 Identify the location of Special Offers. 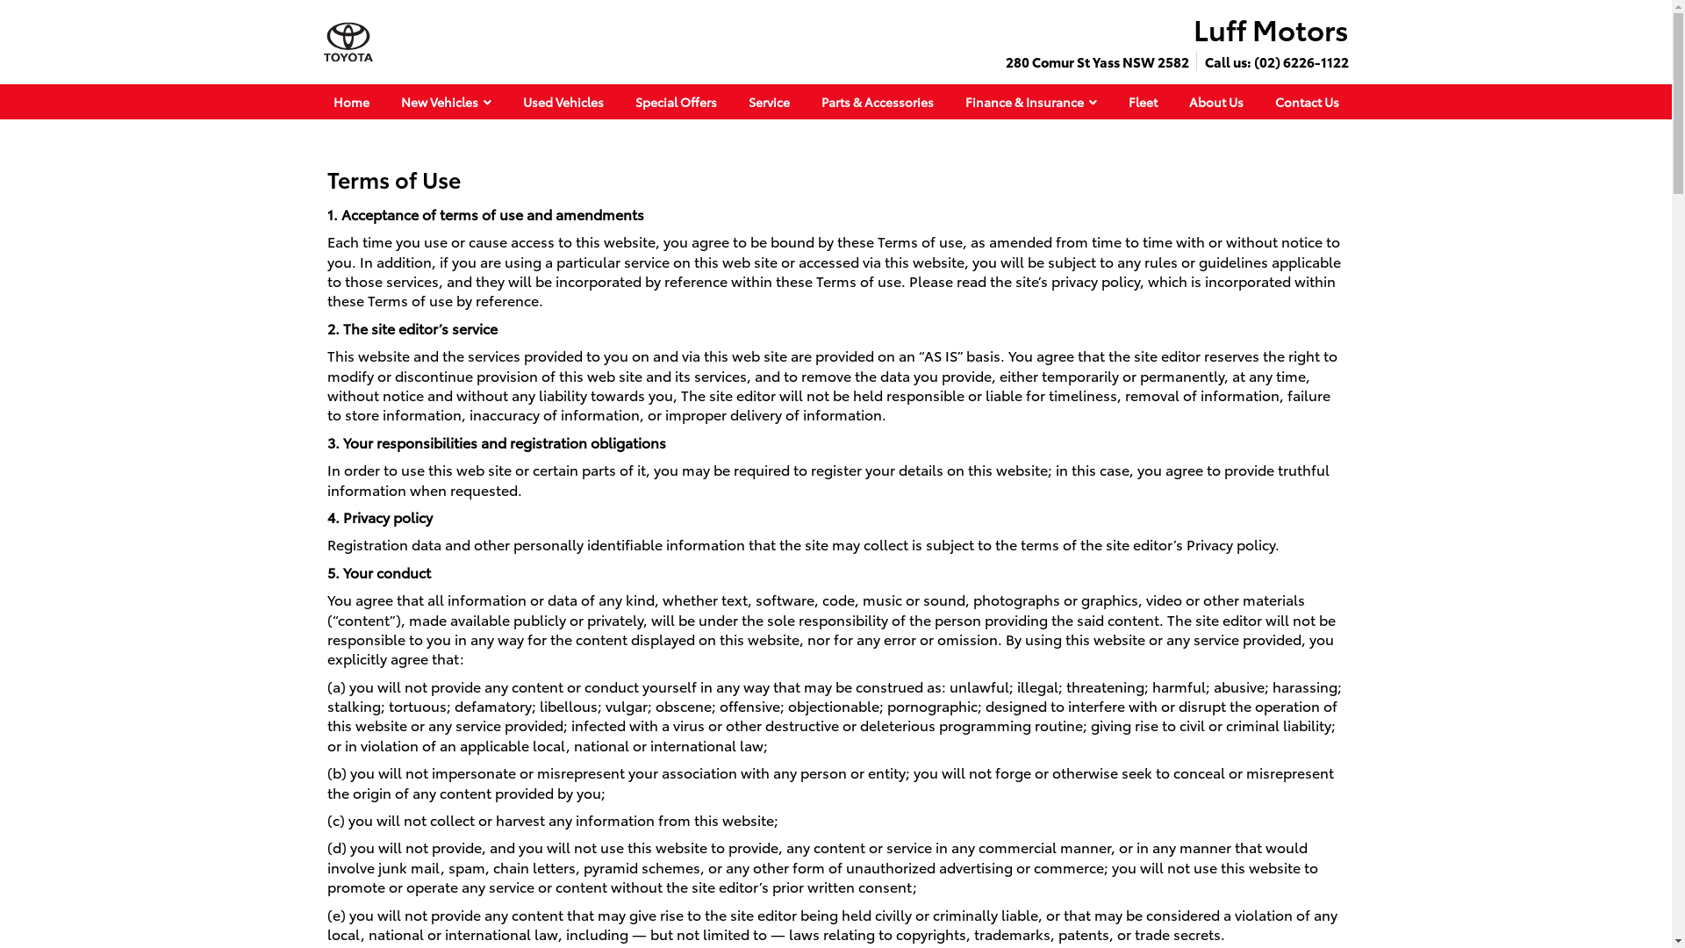
(676, 102).